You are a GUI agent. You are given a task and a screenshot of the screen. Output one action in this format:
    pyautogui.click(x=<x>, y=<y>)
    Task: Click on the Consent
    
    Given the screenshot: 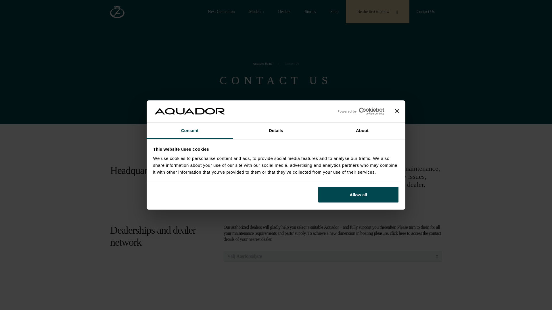 What is the action you would take?
    pyautogui.click(x=190, y=130)
    